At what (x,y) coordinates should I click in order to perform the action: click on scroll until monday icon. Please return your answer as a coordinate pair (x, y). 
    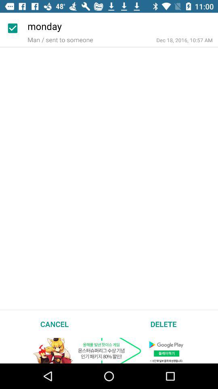
    Looking at the image, I should click on (123, 25).